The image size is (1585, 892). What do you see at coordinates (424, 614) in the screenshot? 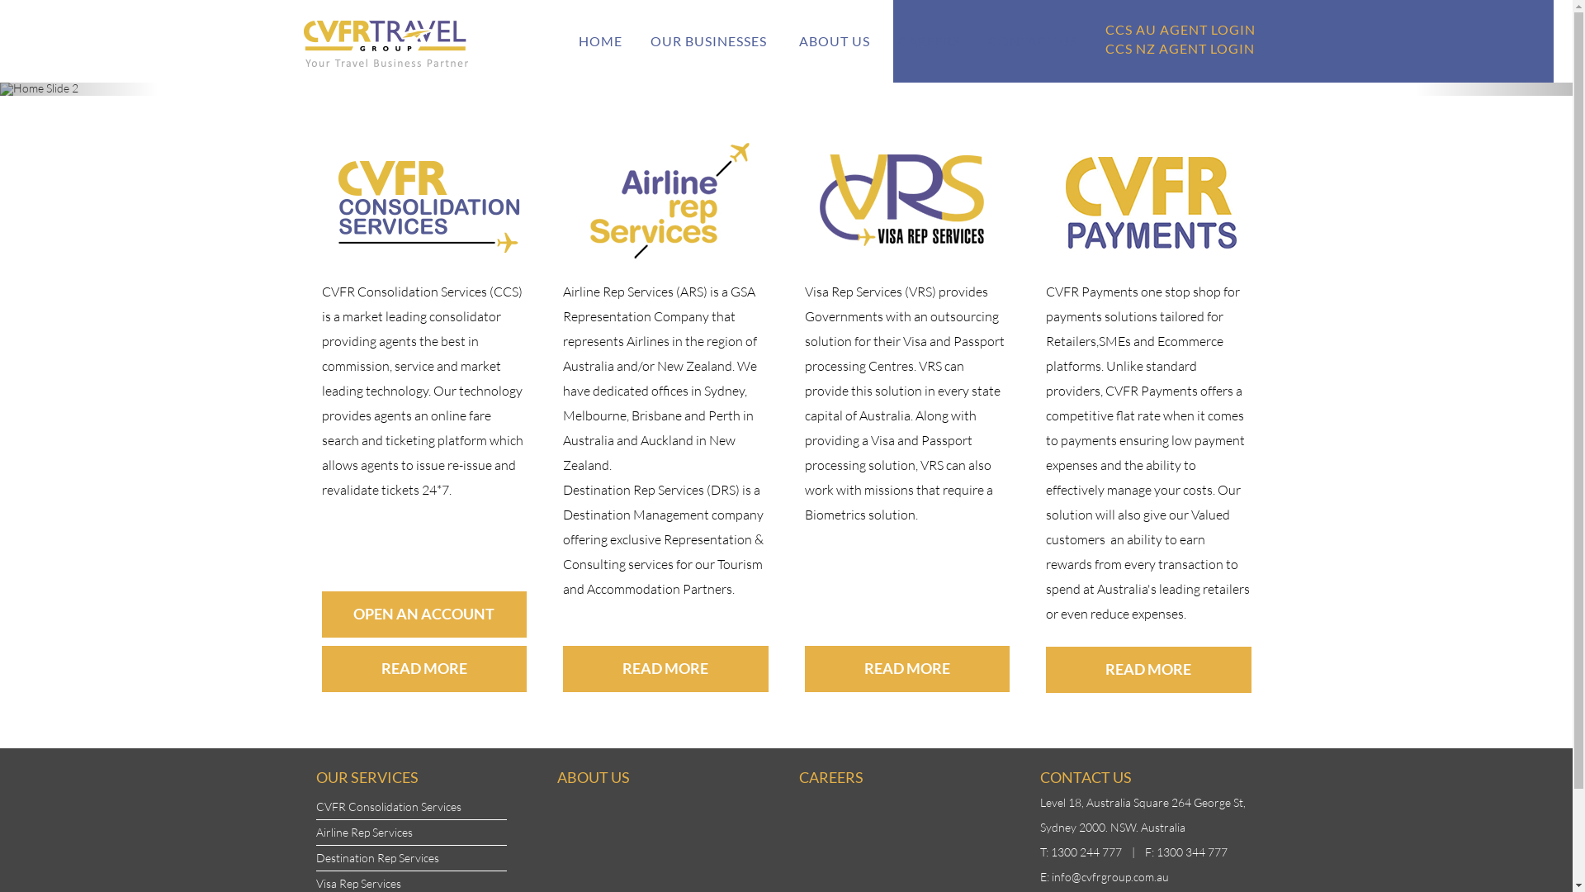
I see `OPEN AN ACCOUNT` at bounding box center [424, 614].